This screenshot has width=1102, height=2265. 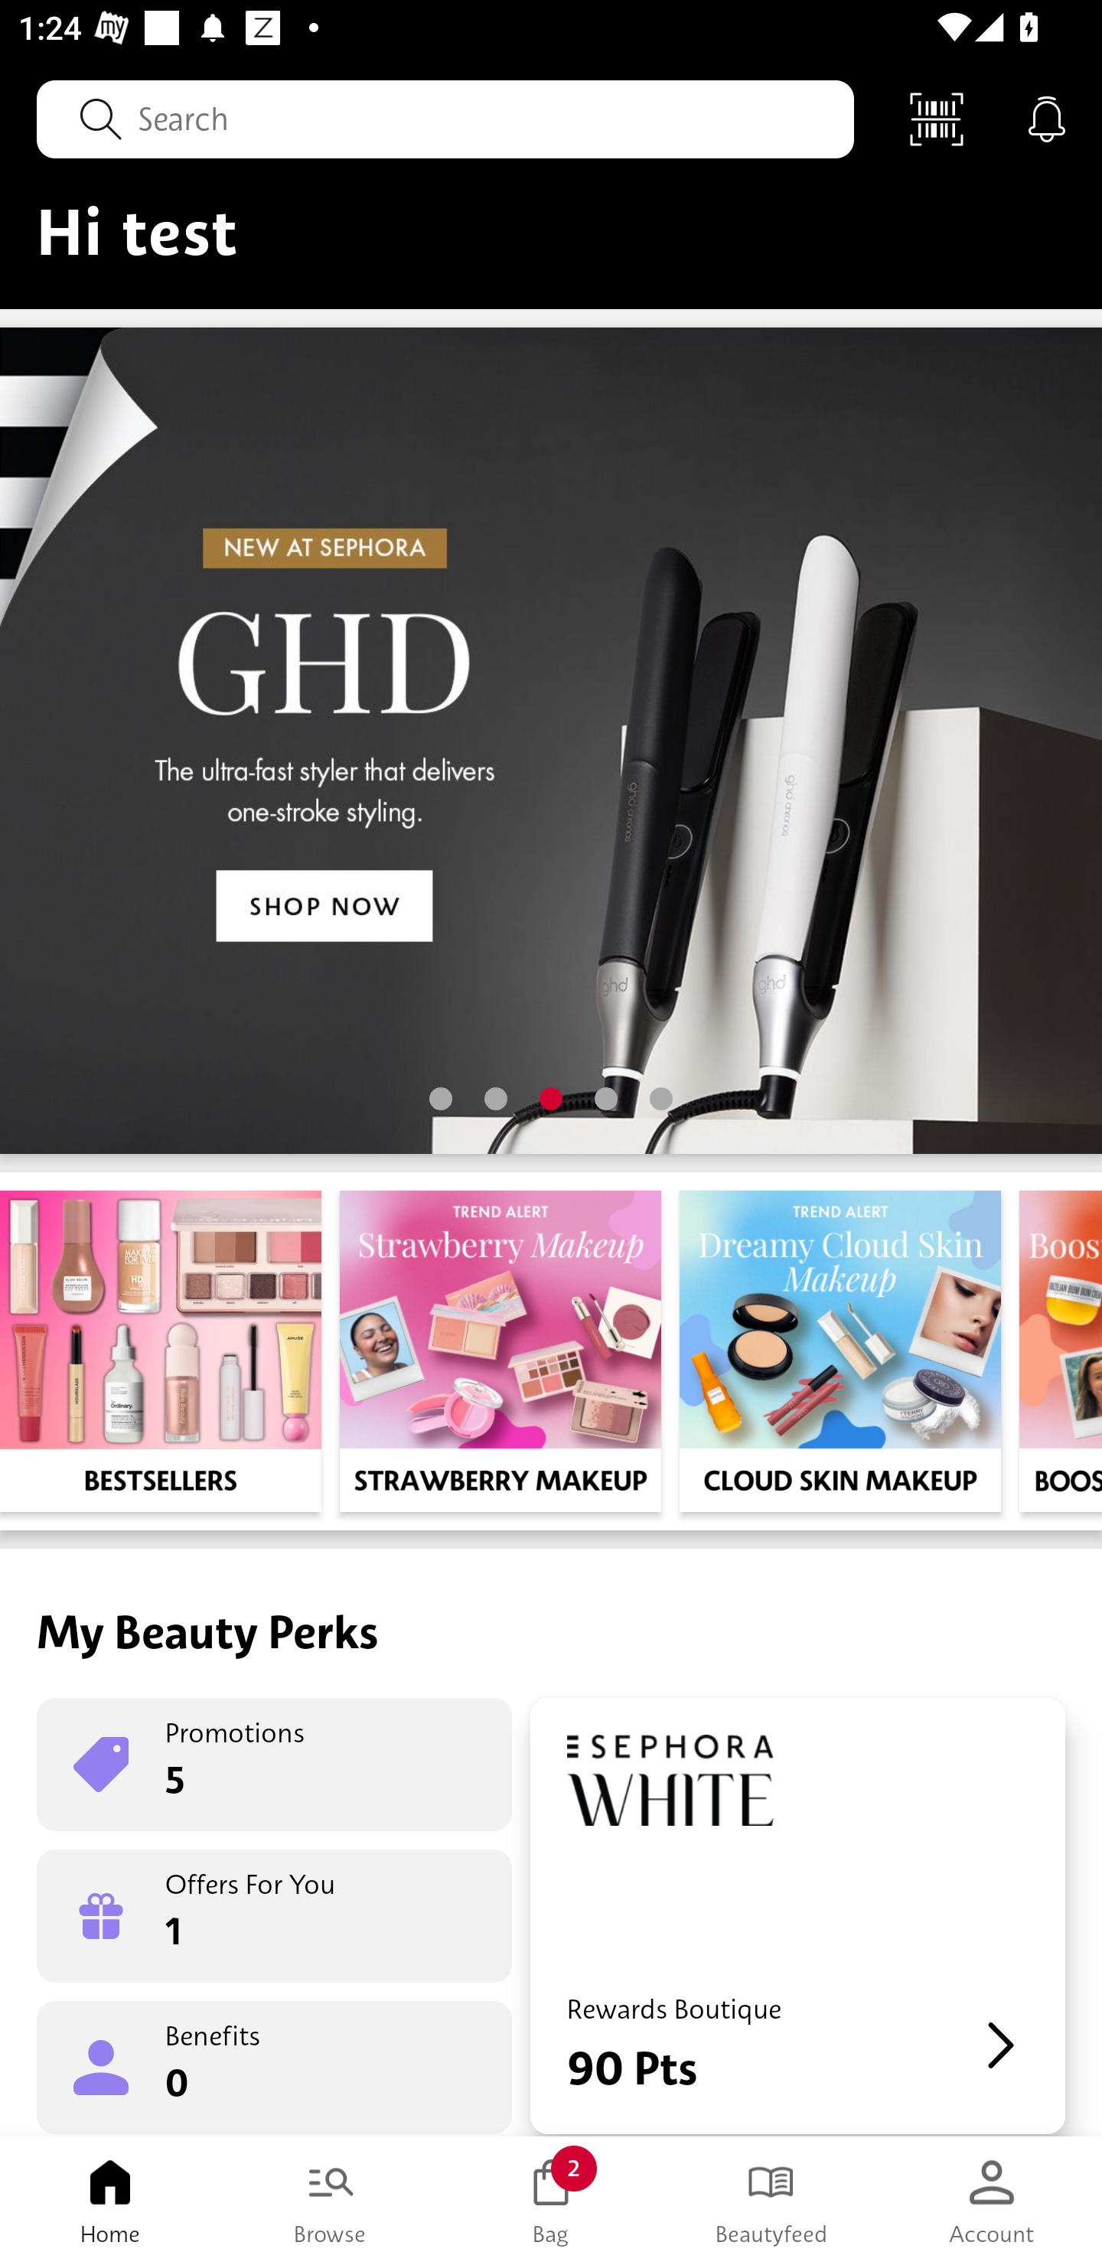 What do you see at coordinates (445, 119) in the screenshot?
I see `Search` at bounding box center [445, 119].